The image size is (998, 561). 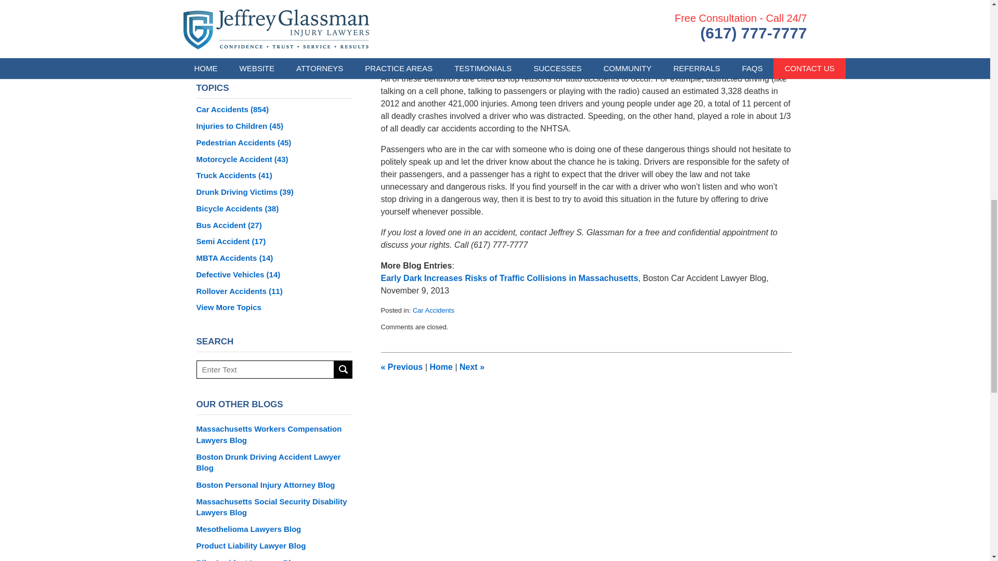 I want to click on Car Accidents, so click(x=434, y=310).